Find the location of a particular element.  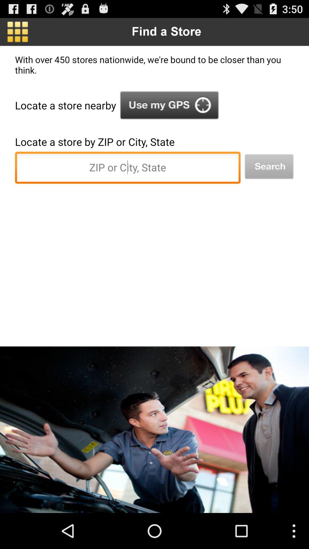

click to search is located at coordinates (269, 166).